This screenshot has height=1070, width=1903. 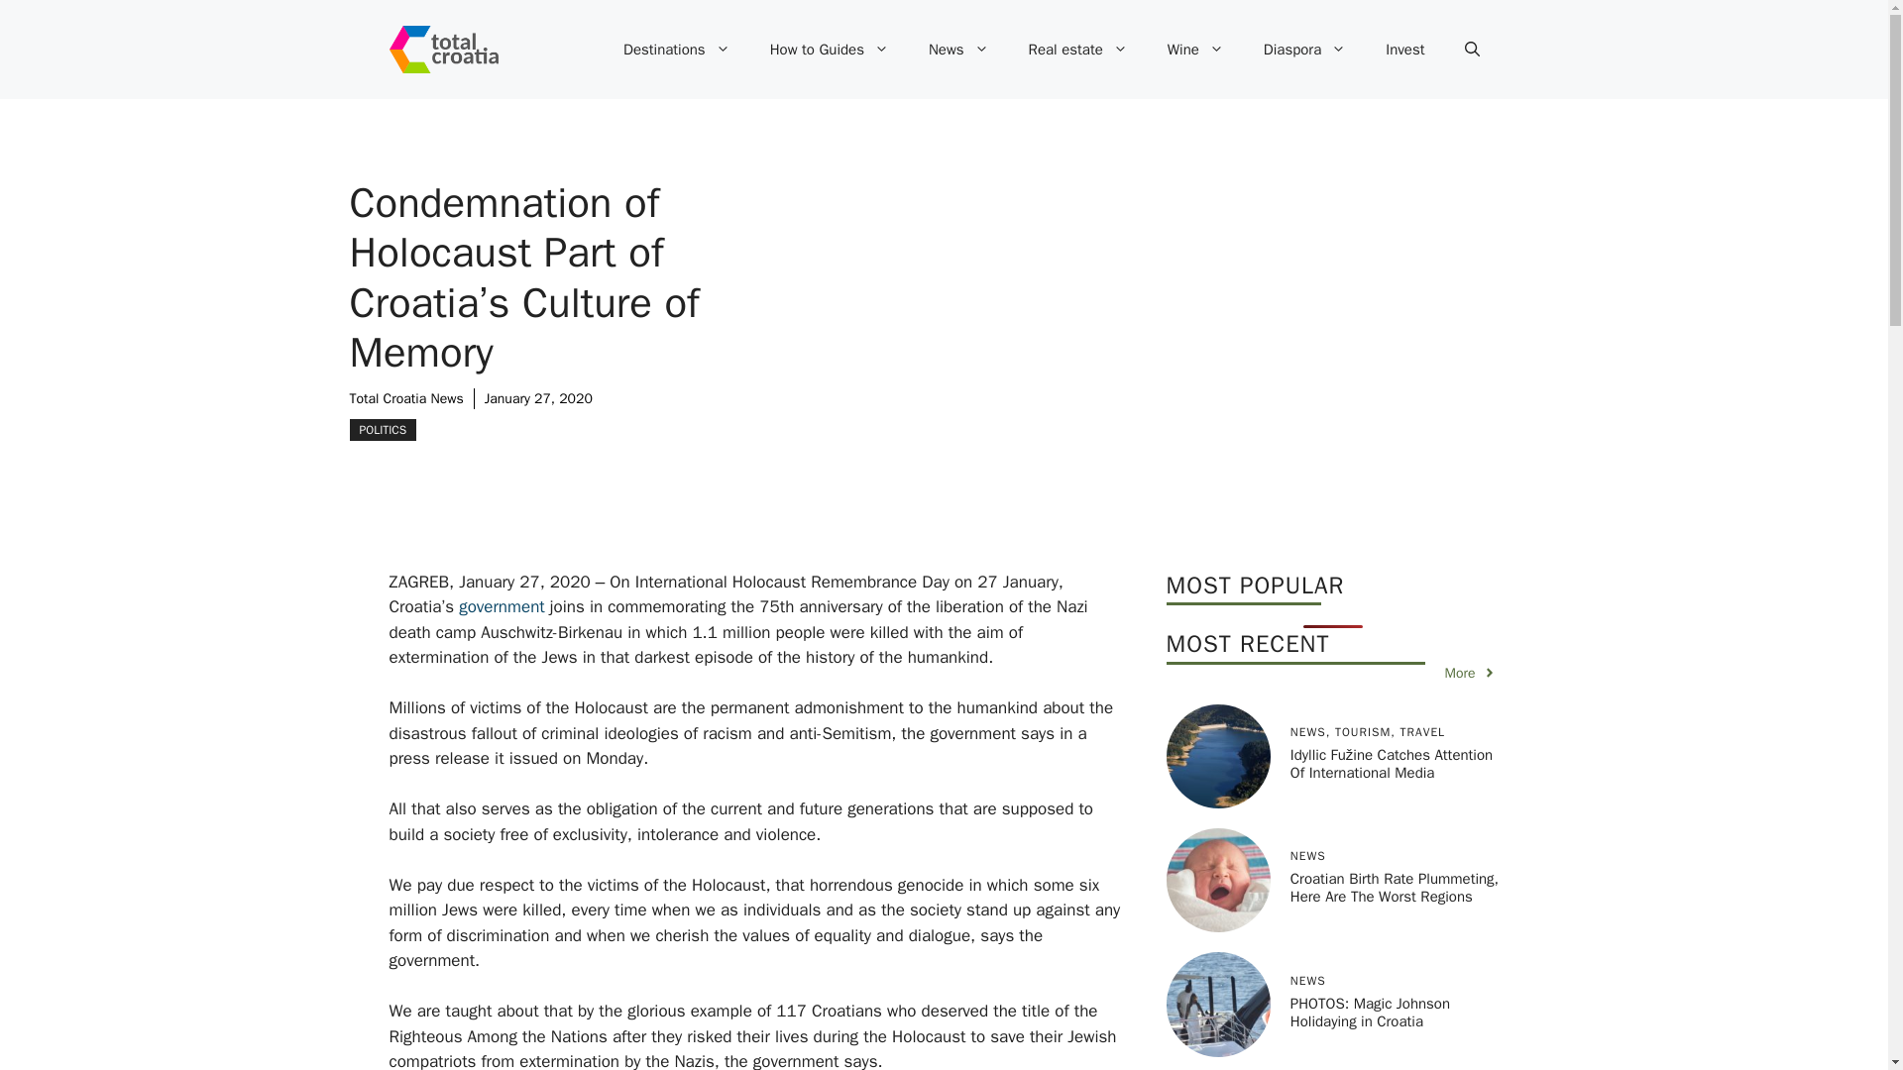 What do you see at coordinates (676, 50) in the screenshot?
I see `Destinations` at bounding box center [676, 50].